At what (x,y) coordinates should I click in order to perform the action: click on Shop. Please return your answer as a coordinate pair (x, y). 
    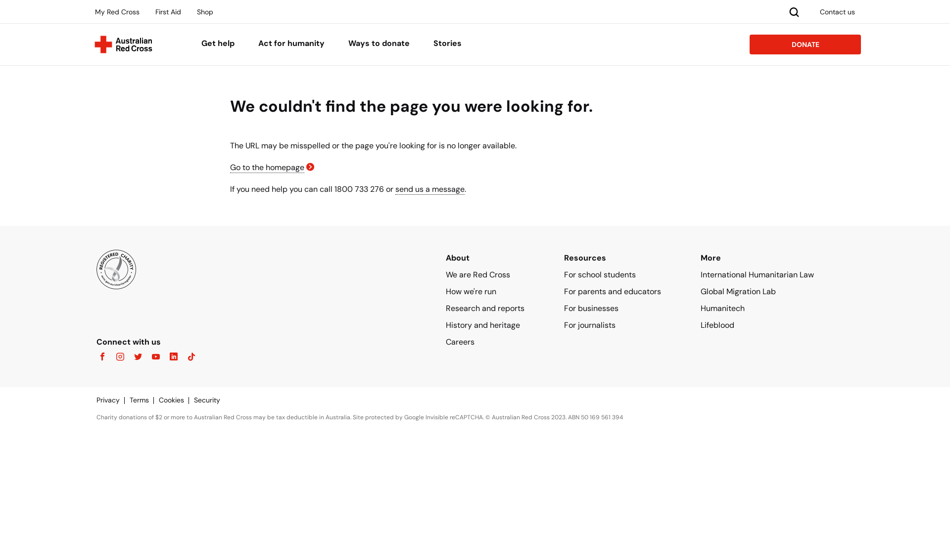
    Looking at the image, I should click on (205, 12).